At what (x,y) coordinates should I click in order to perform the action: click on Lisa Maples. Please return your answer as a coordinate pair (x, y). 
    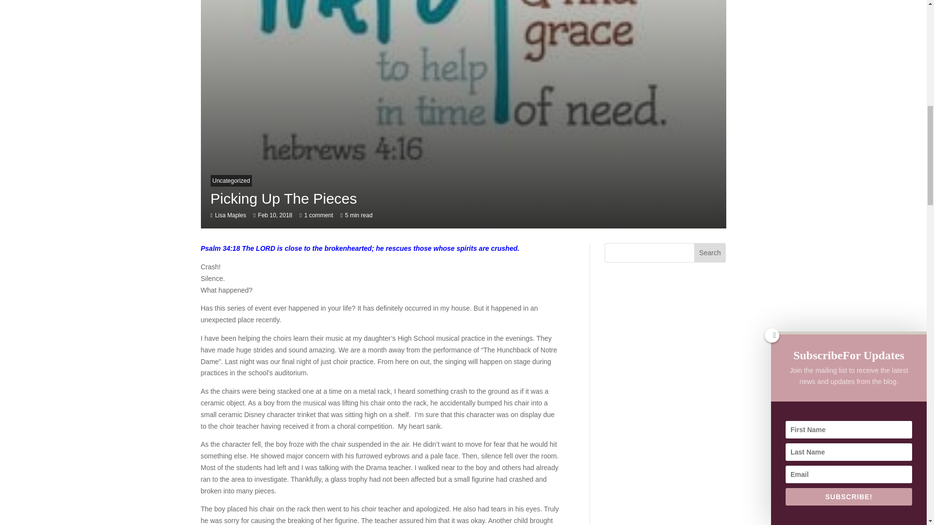
    Looking at the image, I should click on (231, 215).